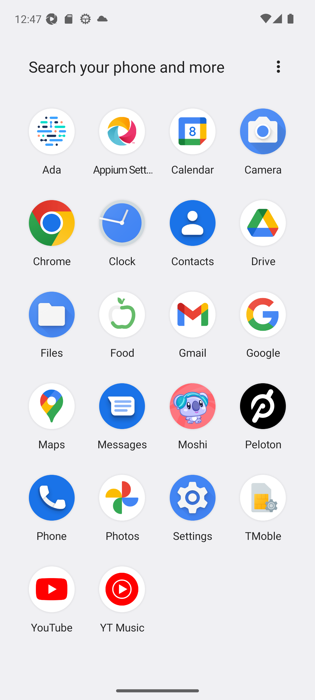 Image resolution: width=315 pixels, height=700 pixels. What do you see at coordinates (122, 508) in the screenshot?
I see `Photos` at bounding box center [122, 508].